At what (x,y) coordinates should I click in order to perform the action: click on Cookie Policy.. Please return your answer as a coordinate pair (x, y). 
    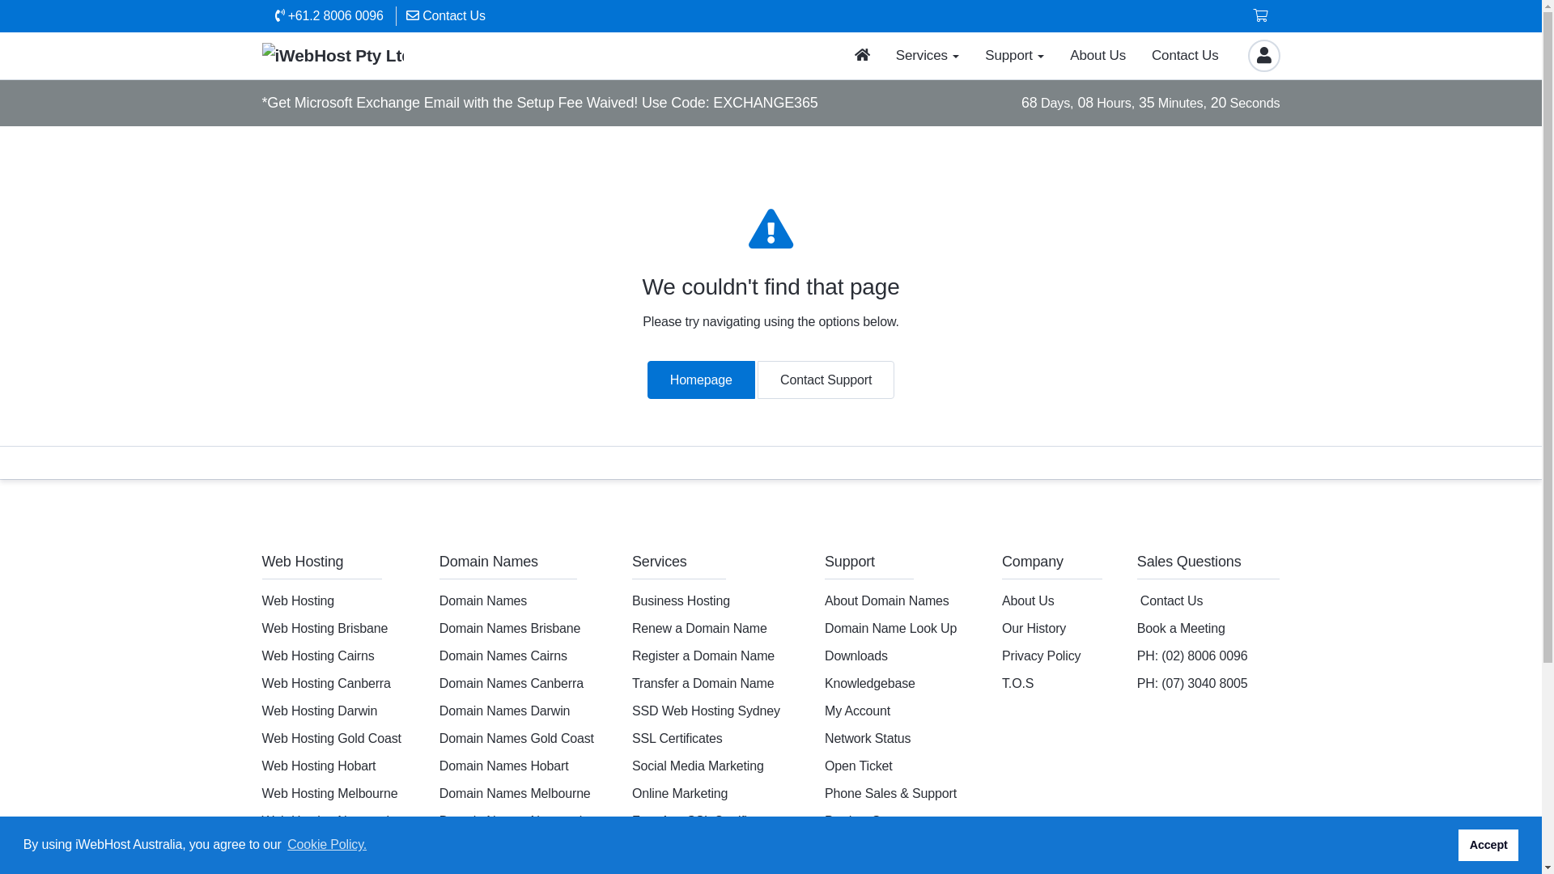
    Looking at the image, I should click on (327, 845).